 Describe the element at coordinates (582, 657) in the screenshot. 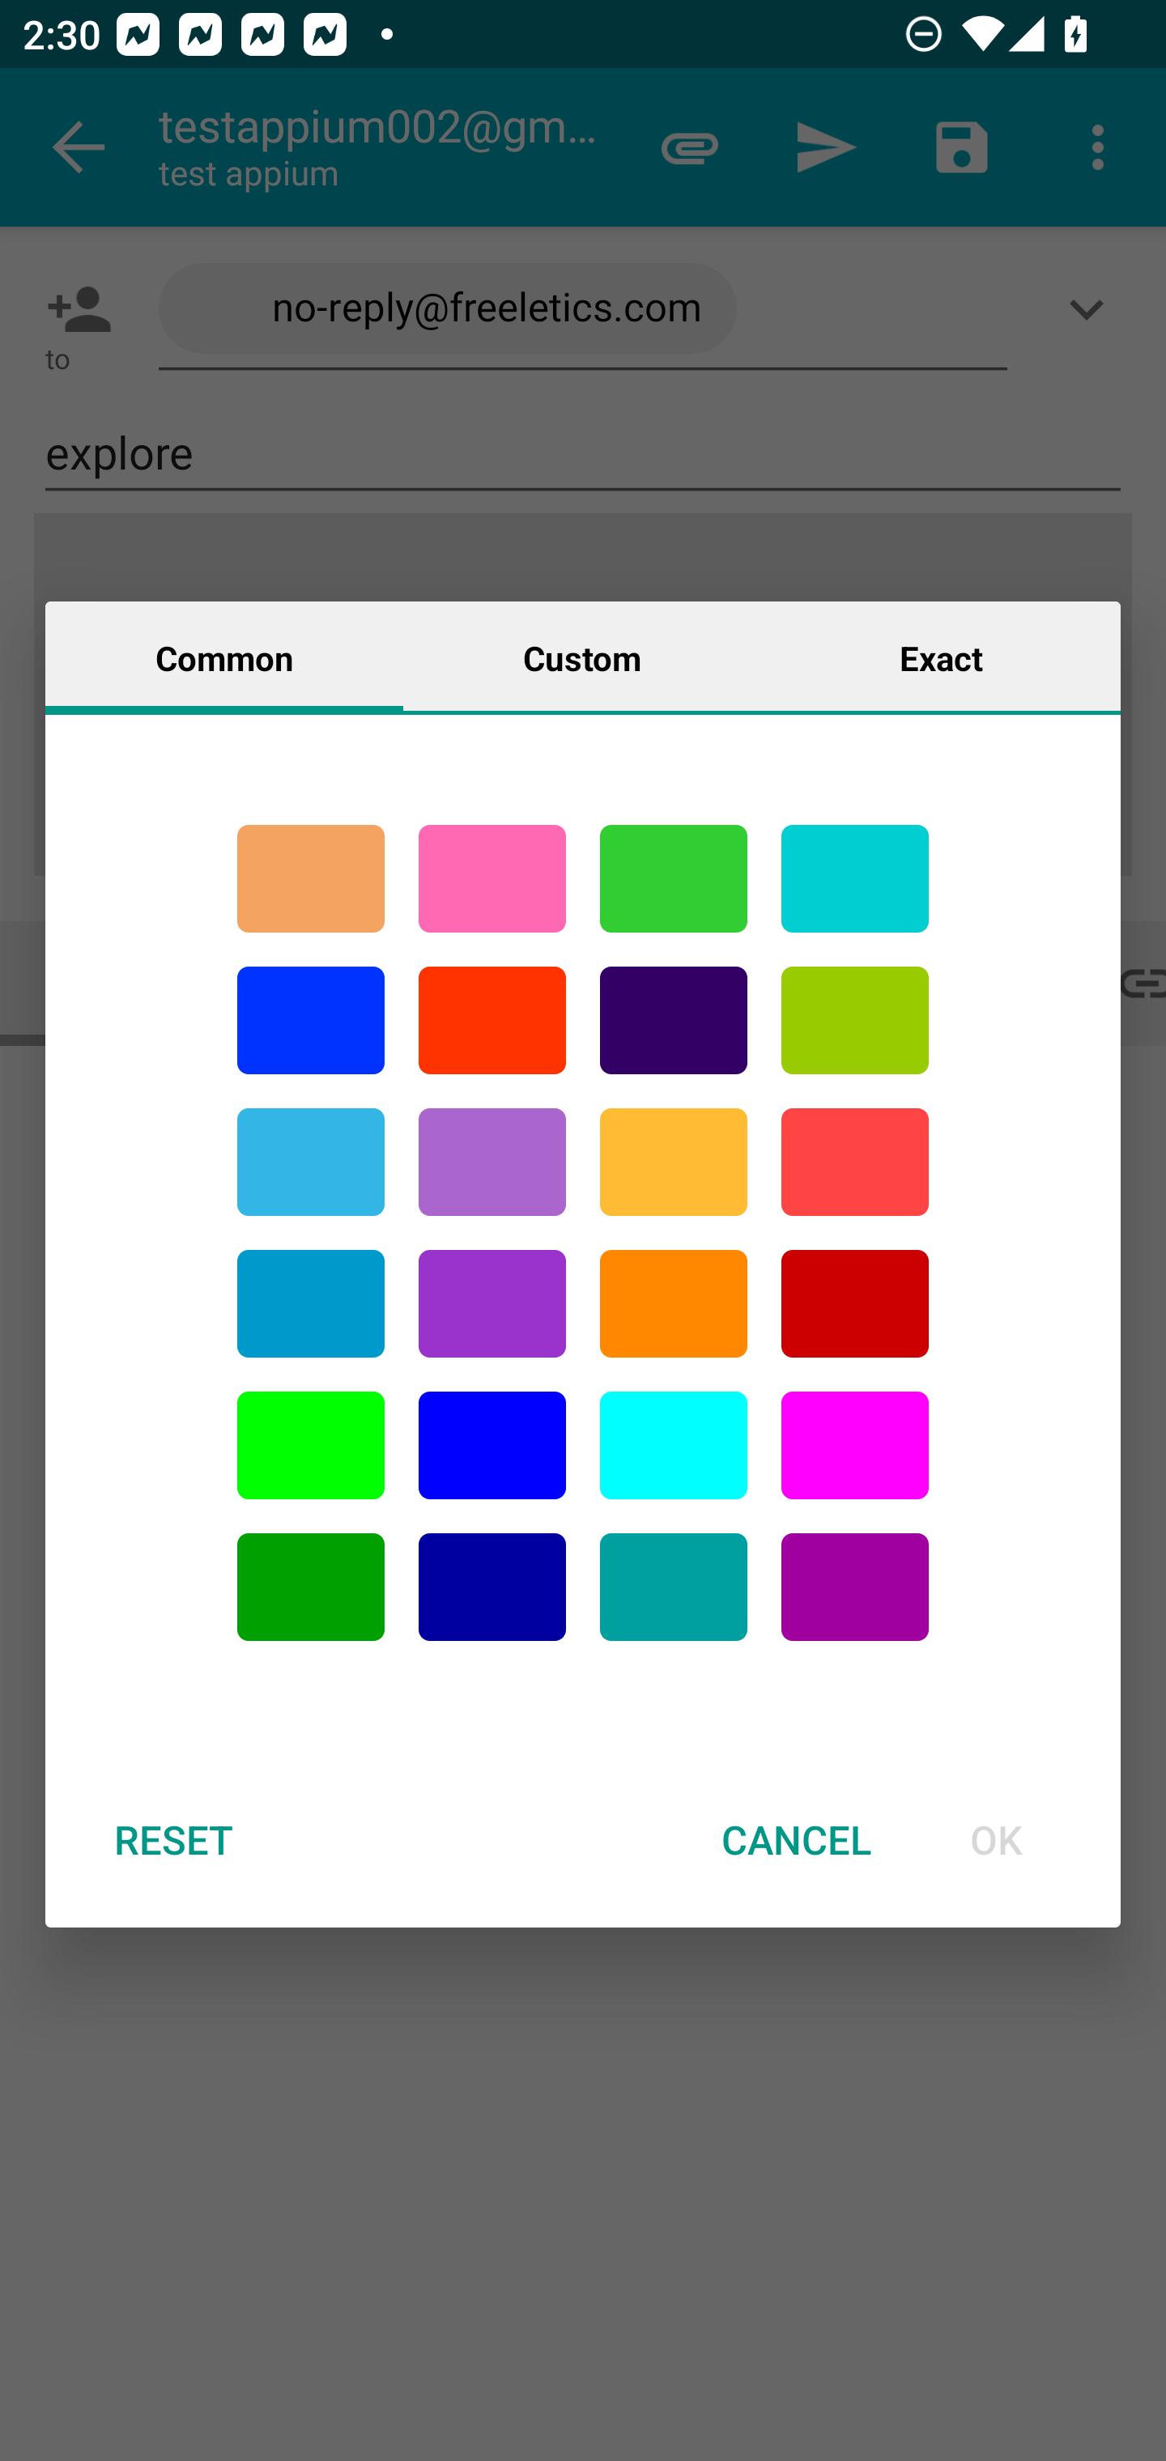

I see `Custom` at that location.